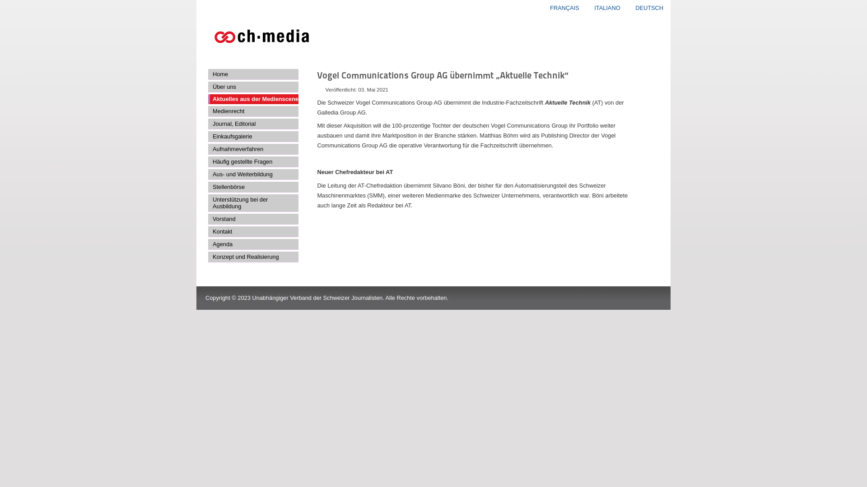 The width and height of the screenshot is (867, 487). What do you see at coordinates (253, 149) in the screenshot?
I see `Aufnahmeverfahren` at bounding box center [253, 149].